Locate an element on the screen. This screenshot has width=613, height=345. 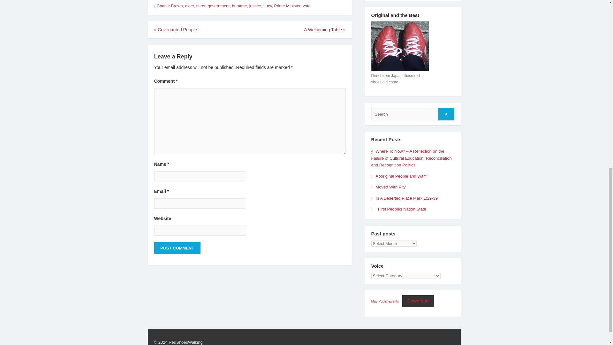
Lucy is located at coordinates (268, 6).